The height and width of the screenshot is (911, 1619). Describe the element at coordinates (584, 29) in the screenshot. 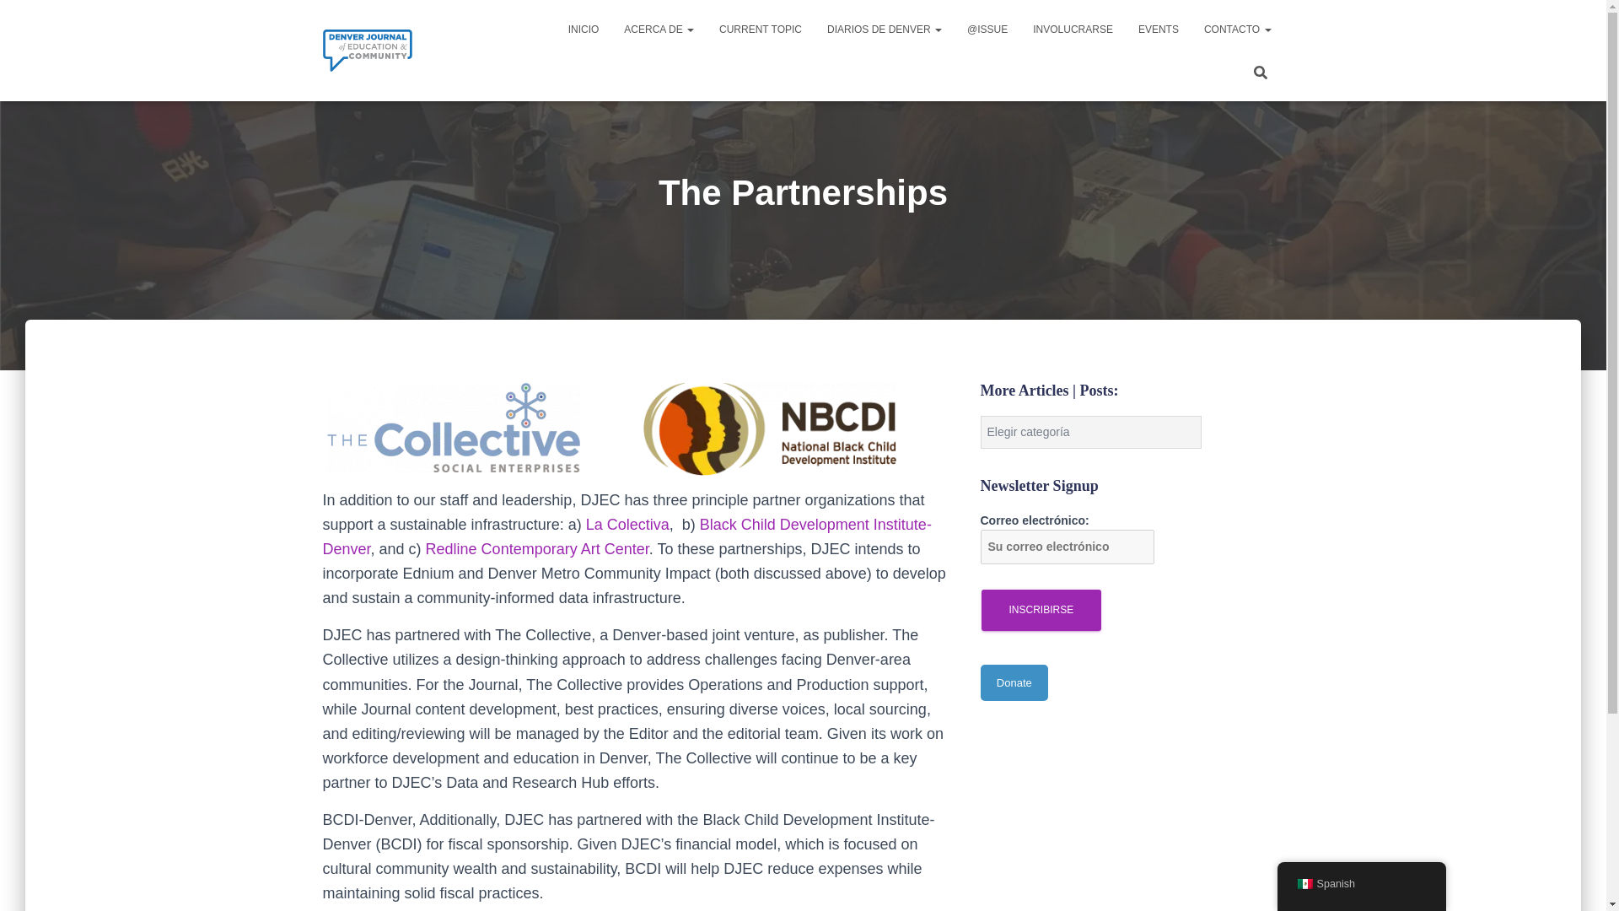

I see `INICIO` at that location.